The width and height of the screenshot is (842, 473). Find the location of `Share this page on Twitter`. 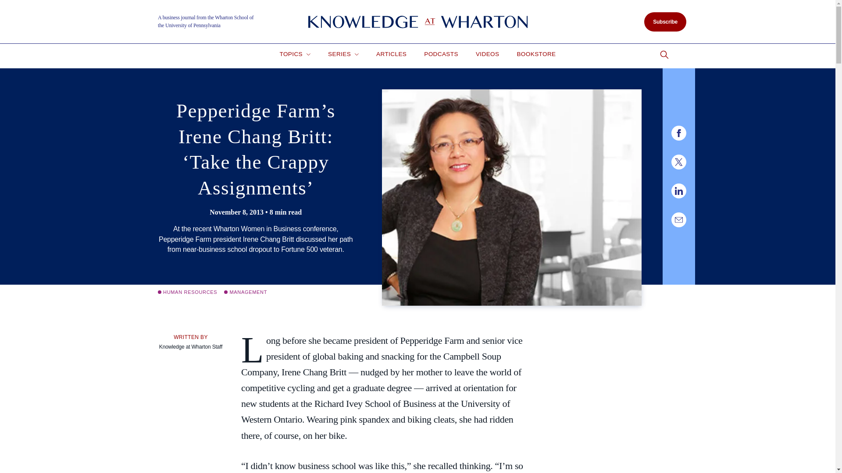

Share this page on Twitter is located at coordinates (678, 162).